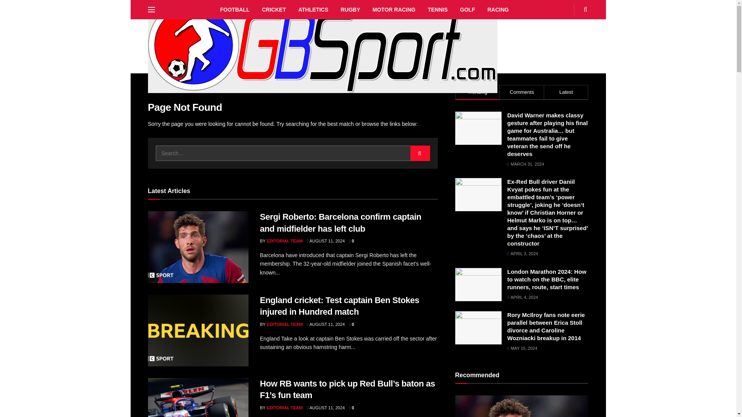 This screenshot has height=417, width=742. I want to click on GOLF, so click(467, 9).